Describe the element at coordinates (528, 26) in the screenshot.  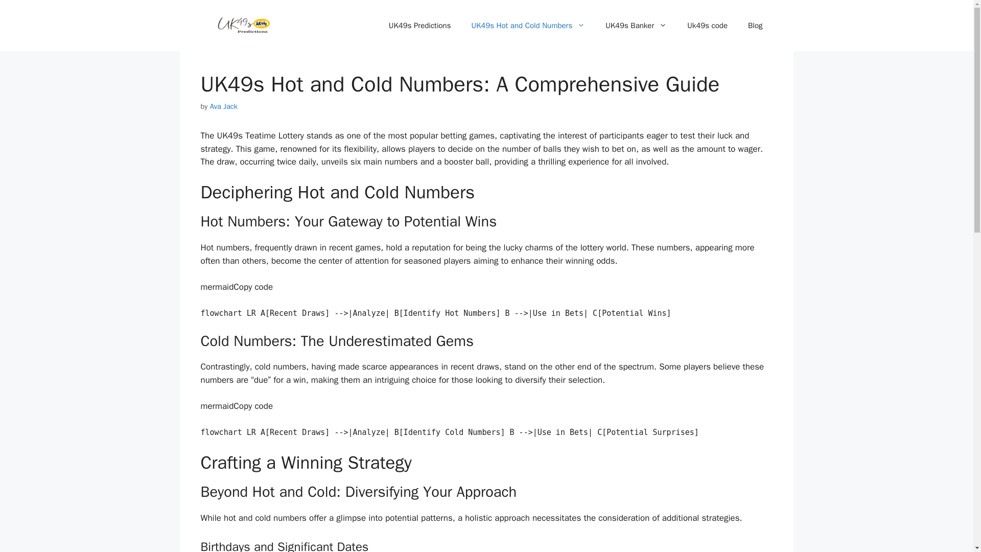
I see `UK49s Hot and Cold Numbers` at that location.